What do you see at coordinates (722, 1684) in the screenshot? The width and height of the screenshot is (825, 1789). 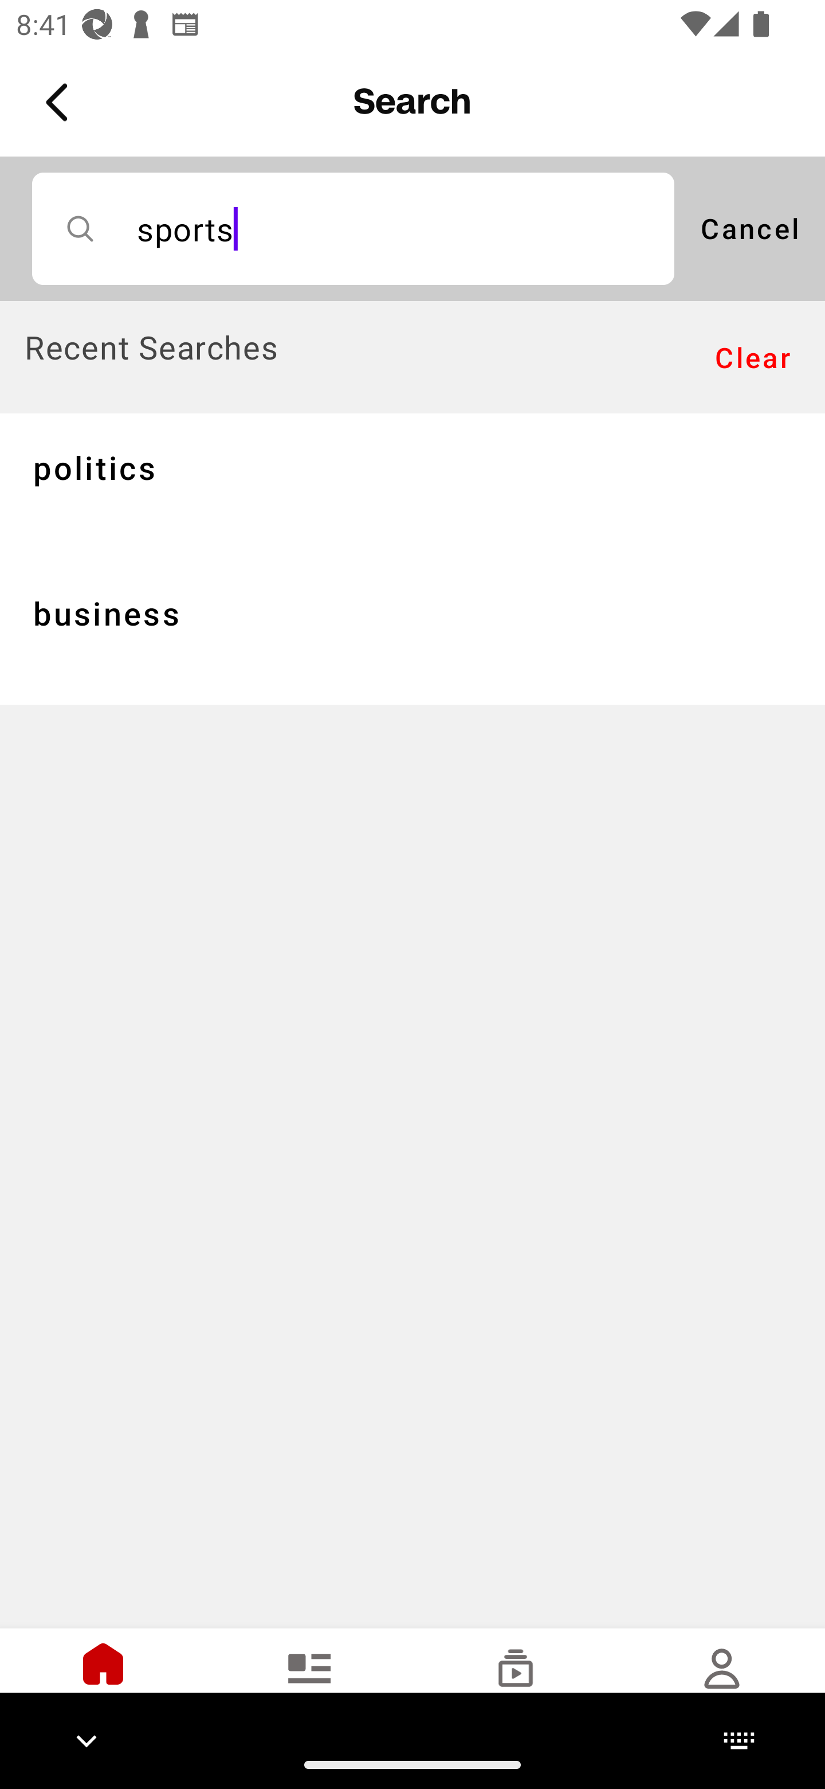 I see `Settings` at bounding box center [722, 1684].